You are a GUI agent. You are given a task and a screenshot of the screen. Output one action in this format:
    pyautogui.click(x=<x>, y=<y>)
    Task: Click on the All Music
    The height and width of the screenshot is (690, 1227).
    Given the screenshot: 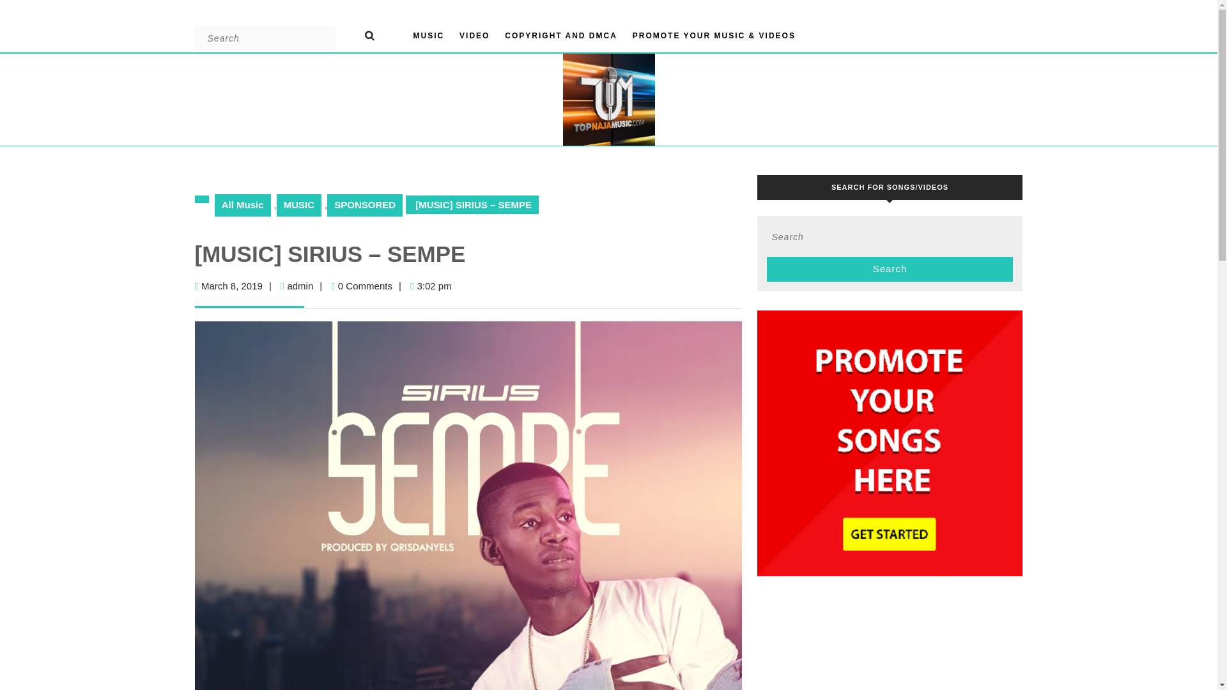 What is the action you would take?
    pyautogui.click(x=560, y=35)
    